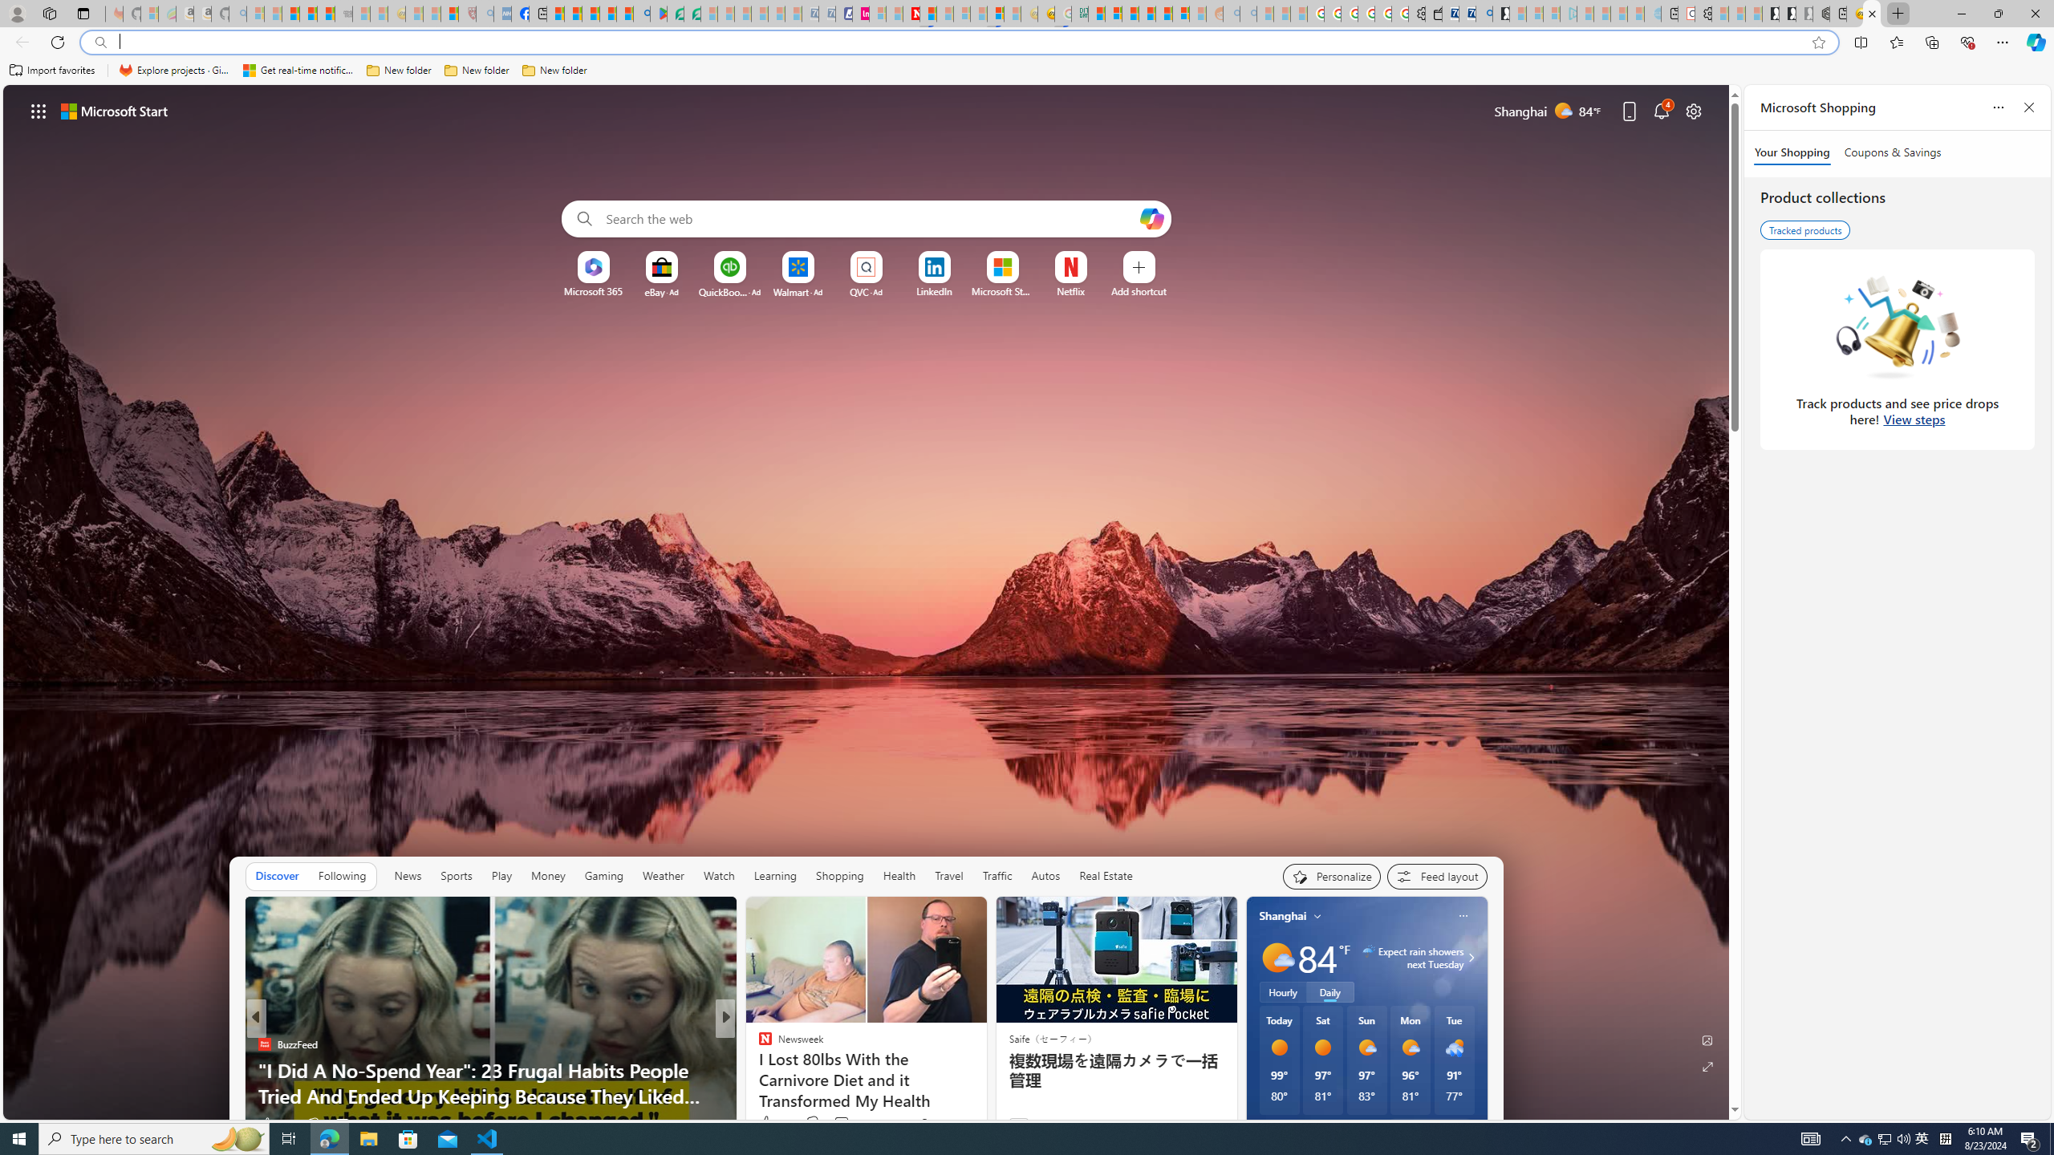 This screenshot has width=2054, height=1155. What do you see at coordinates (836, 1125) in the screenshot?
I see `View comments 30 Comment` at bounding box center [836, 1125].